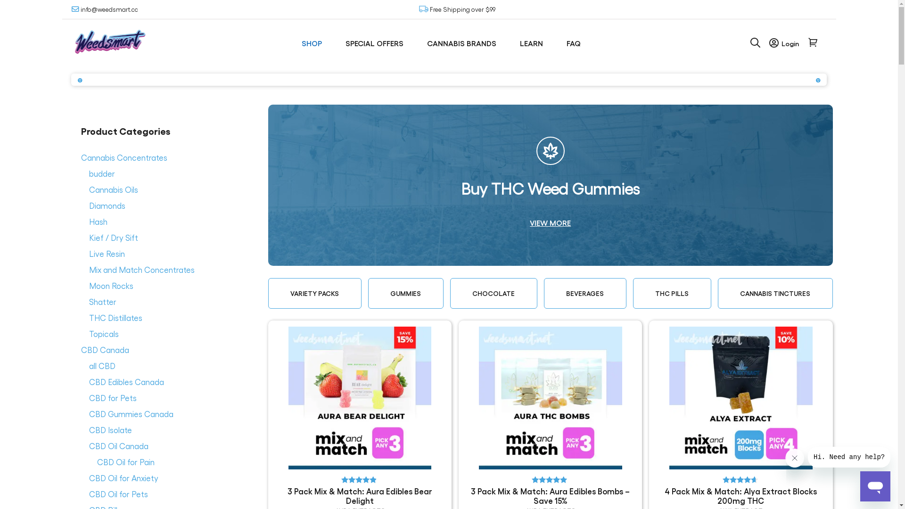 Image resolution: width=905 pixels, height=509 pixels. I want to click on CBD Canada, so click(105, 350).